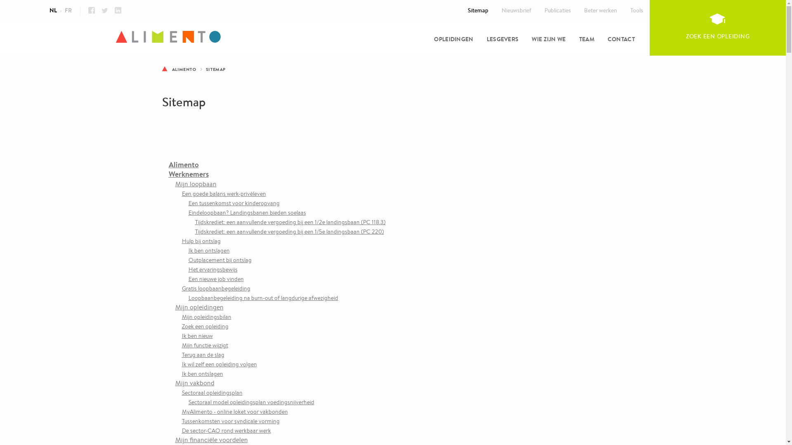  I want to click on Sectoraal model opleidingsplan voedingsnijverheid, so click(251, 402).